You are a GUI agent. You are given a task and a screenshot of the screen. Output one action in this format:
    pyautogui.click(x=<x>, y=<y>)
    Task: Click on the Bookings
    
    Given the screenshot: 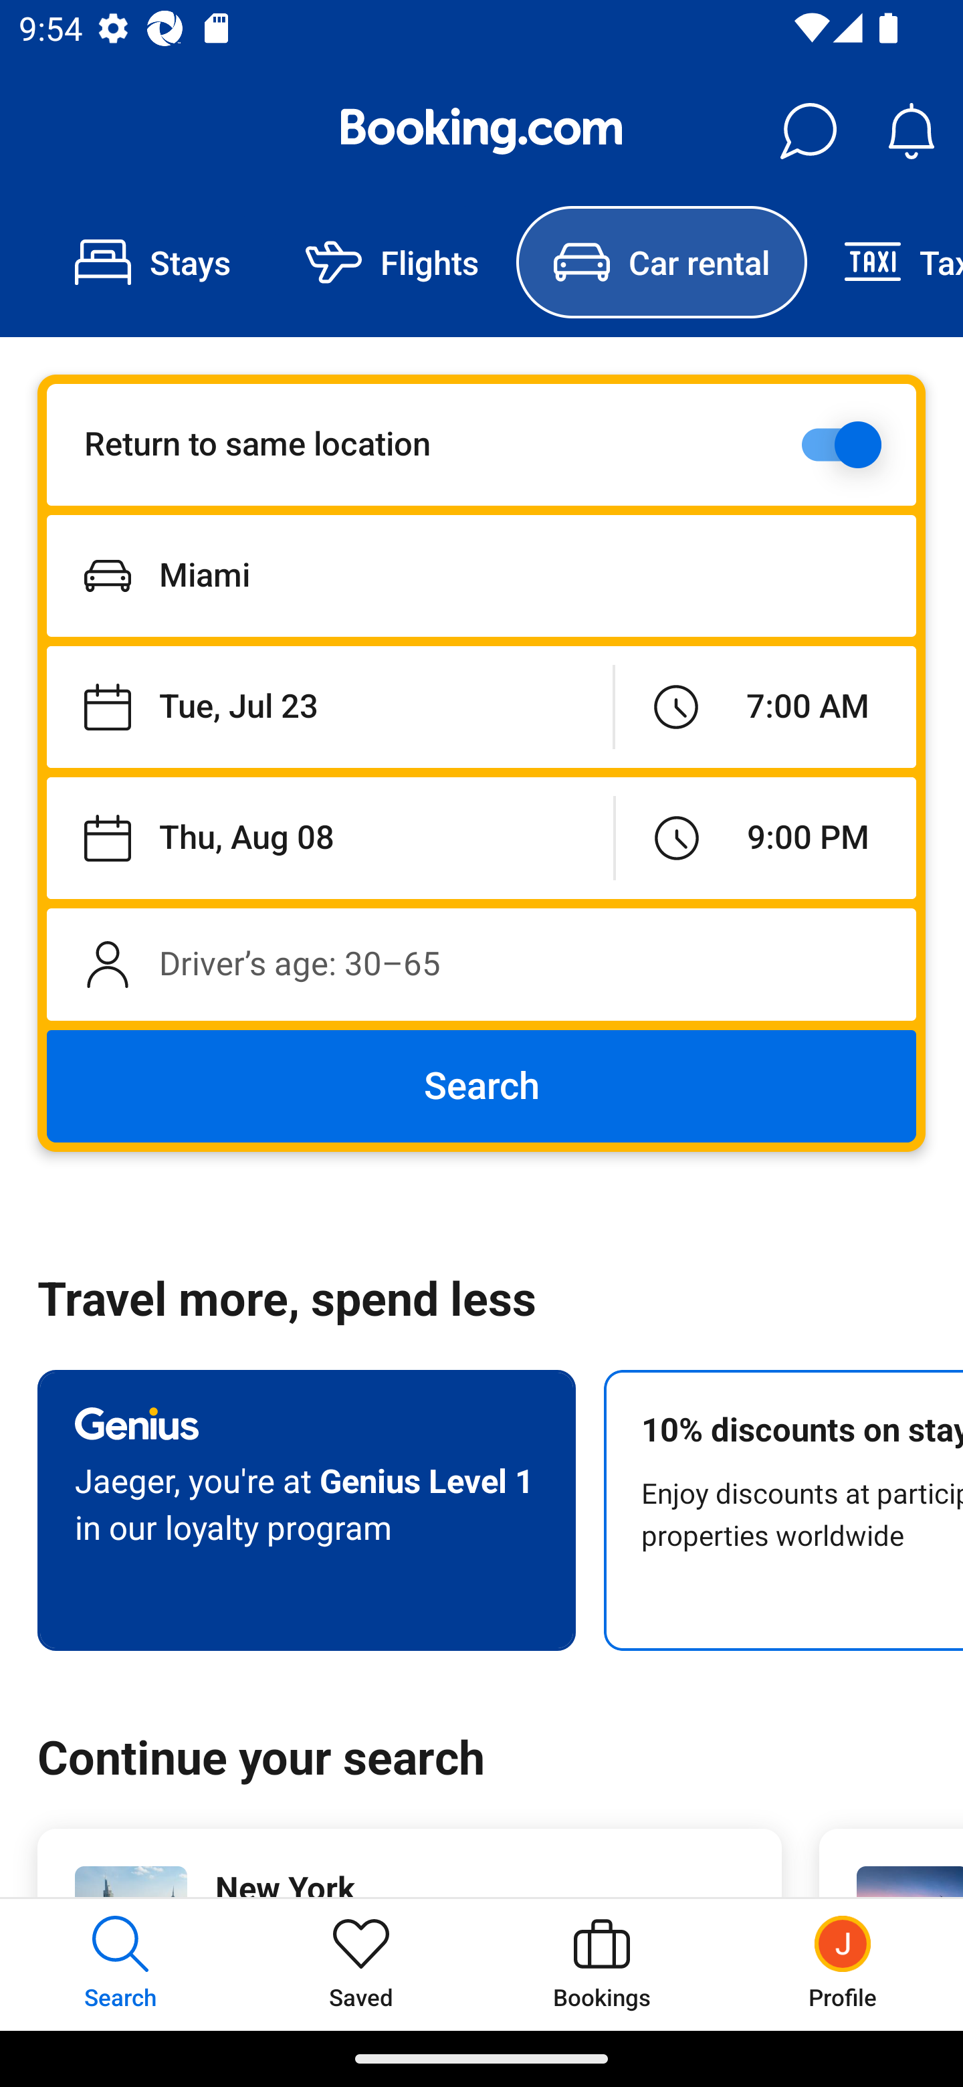 What is the action you would take?
    pyautogui.click(x=602, y=1964)
    